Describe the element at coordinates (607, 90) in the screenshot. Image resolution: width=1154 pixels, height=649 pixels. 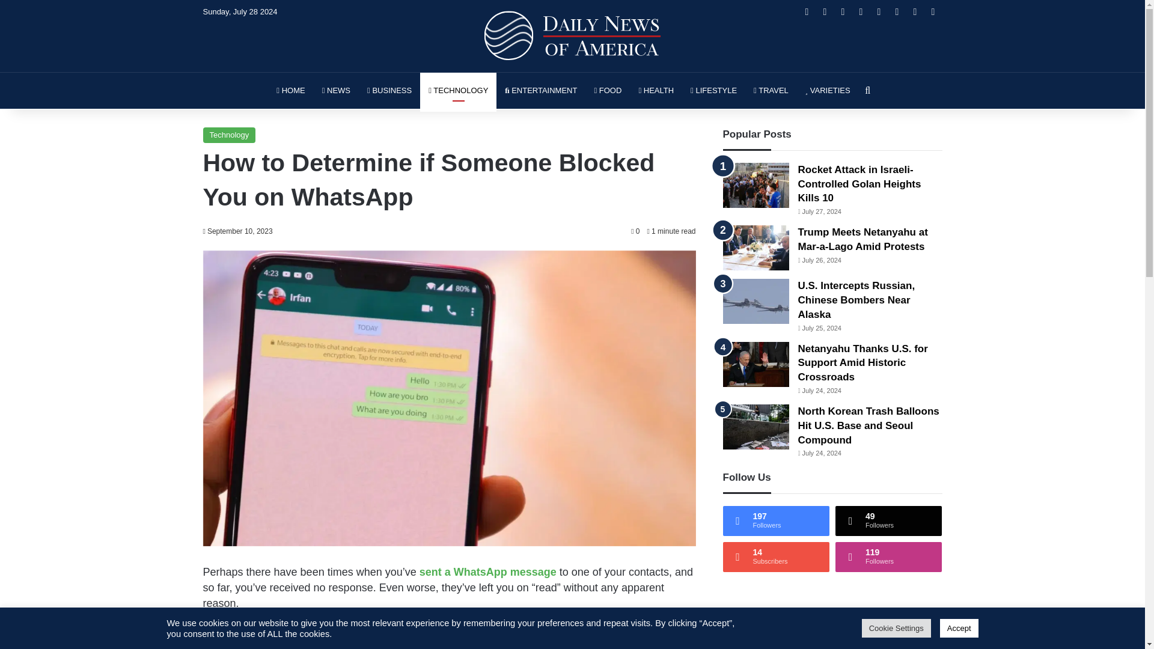
I see `FOOD` at that location.